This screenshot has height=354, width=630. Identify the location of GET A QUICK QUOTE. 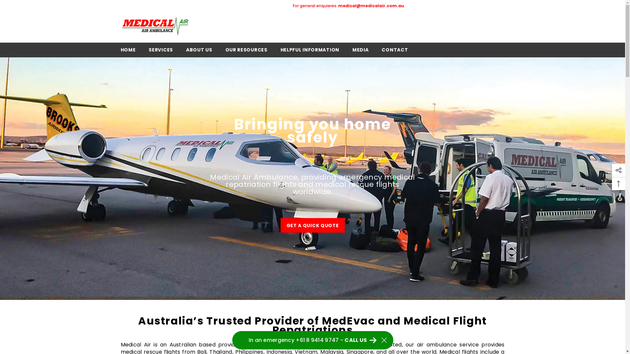
(312, 225).